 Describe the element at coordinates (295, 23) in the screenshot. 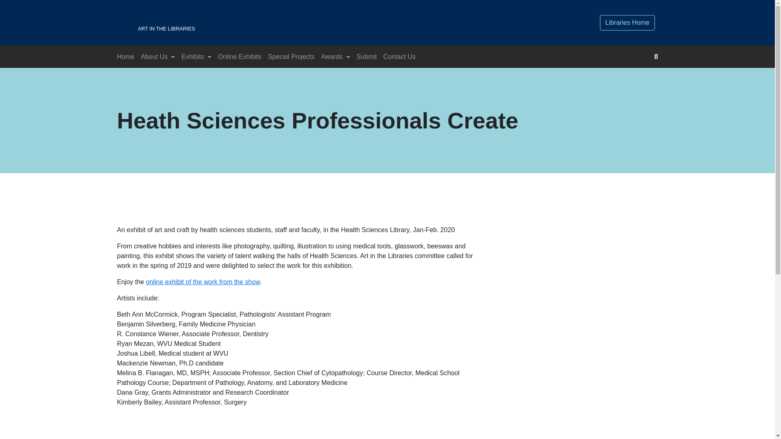

I see `Exhibits` at that location.